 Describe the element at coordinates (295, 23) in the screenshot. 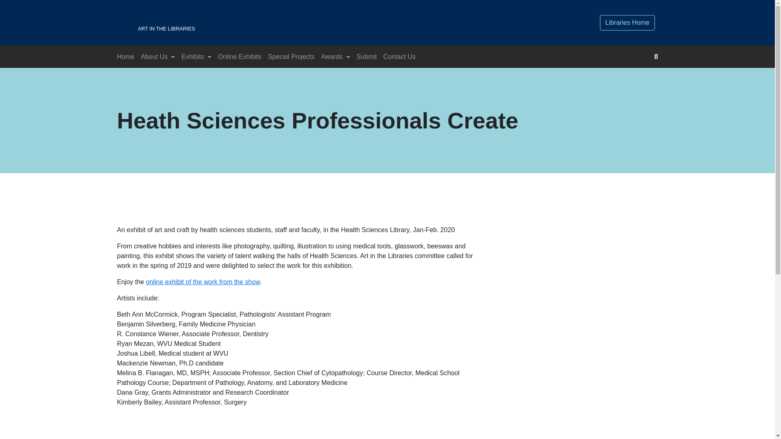

I see `Exhibits` at that location.